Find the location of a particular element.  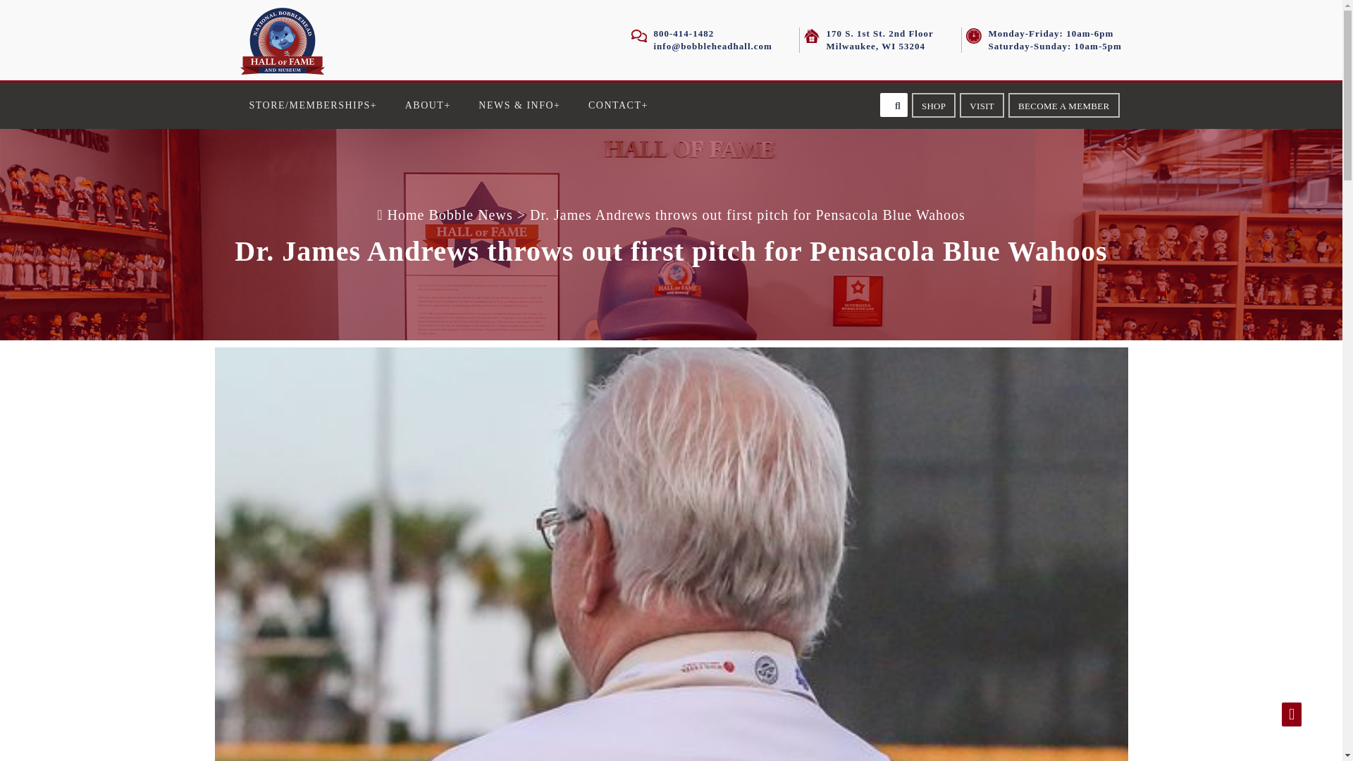

800-414-1482 is located at coordinates (684, 33).